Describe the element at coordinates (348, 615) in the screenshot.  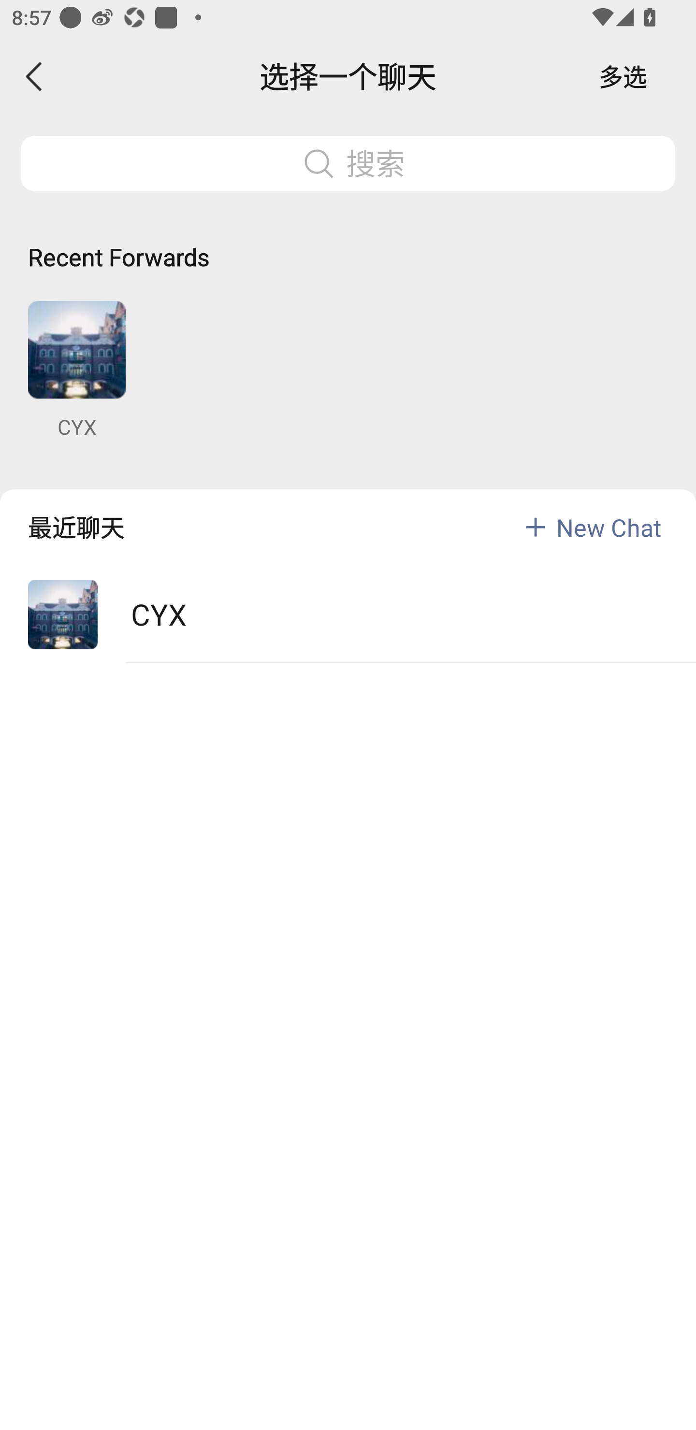
I see `CYX` at that location.